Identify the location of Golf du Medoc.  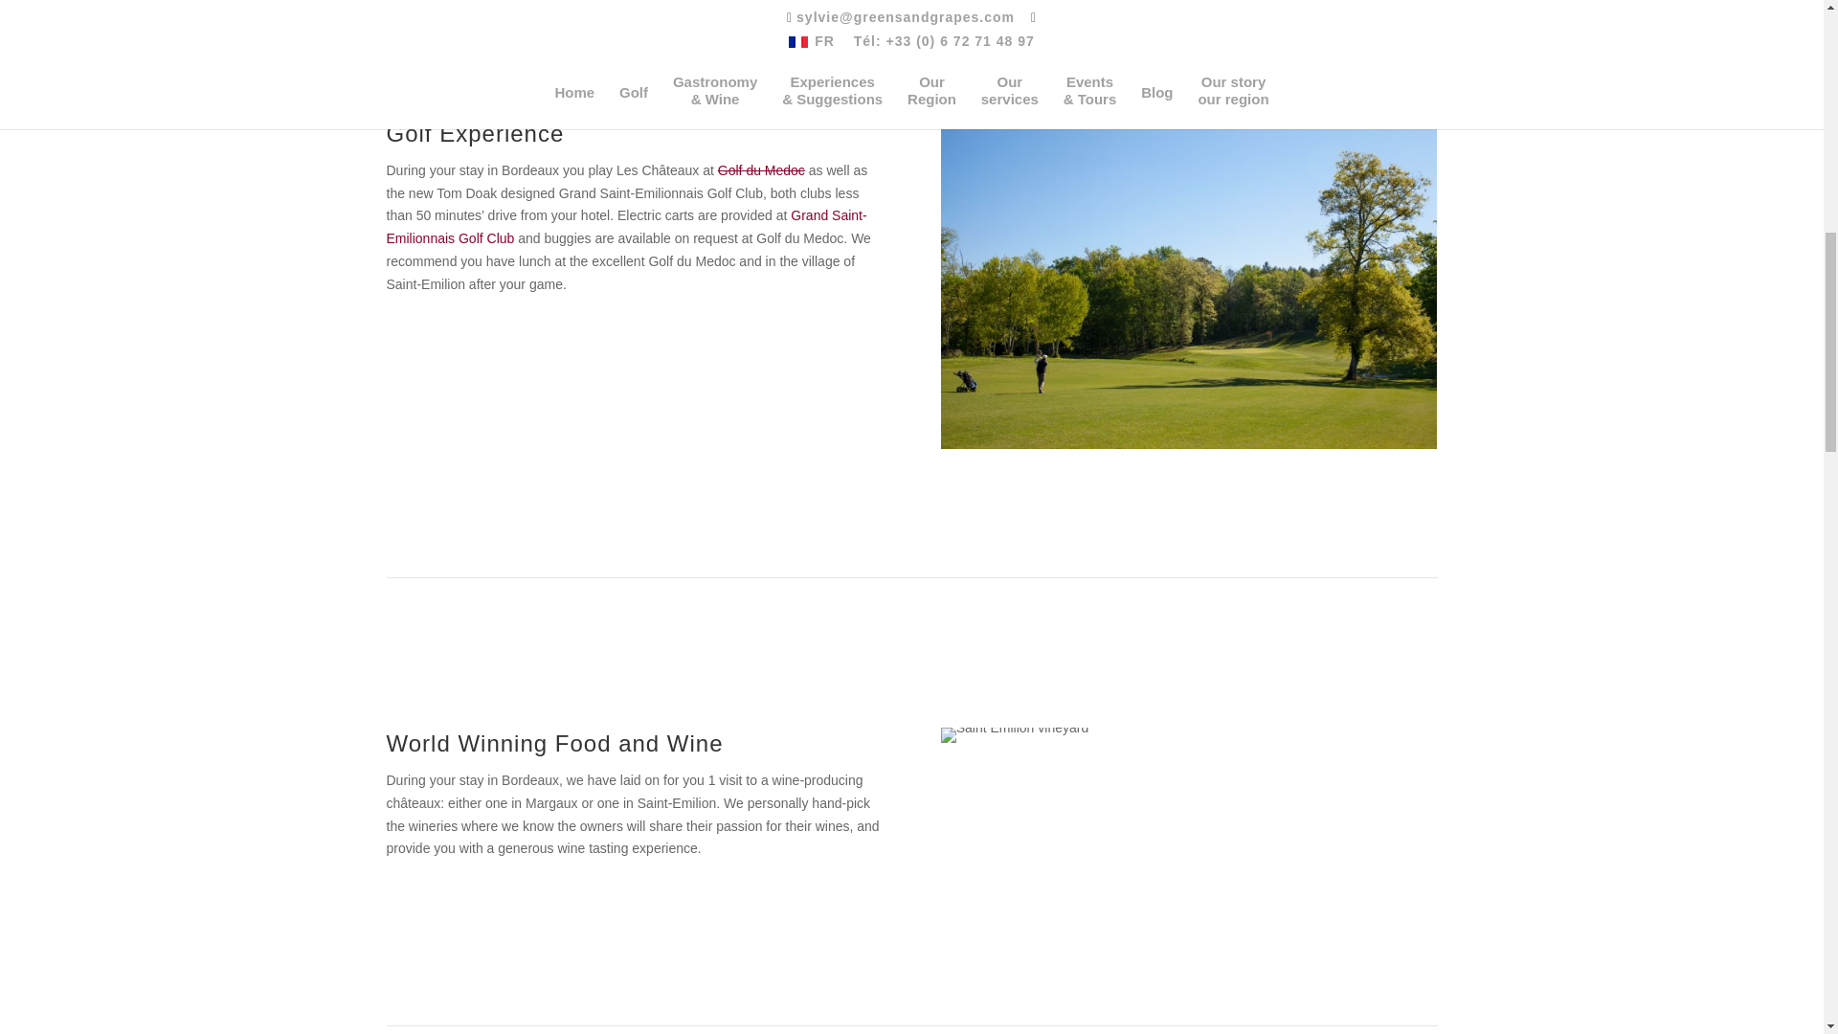
(761, 169).